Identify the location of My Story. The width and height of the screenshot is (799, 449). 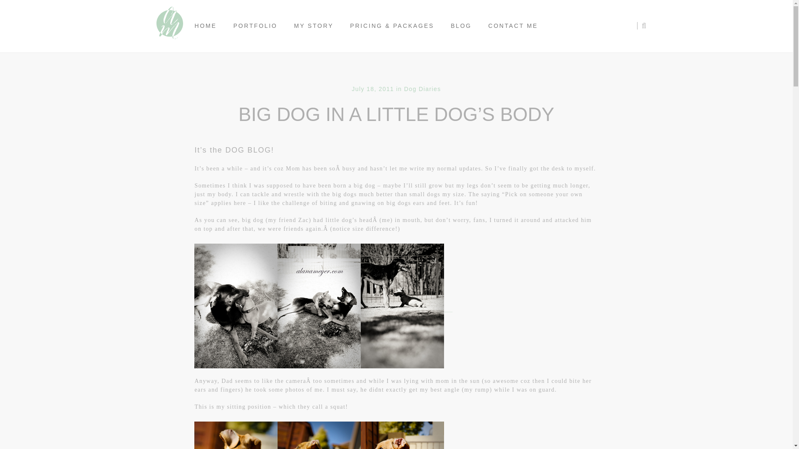
(314, 26).